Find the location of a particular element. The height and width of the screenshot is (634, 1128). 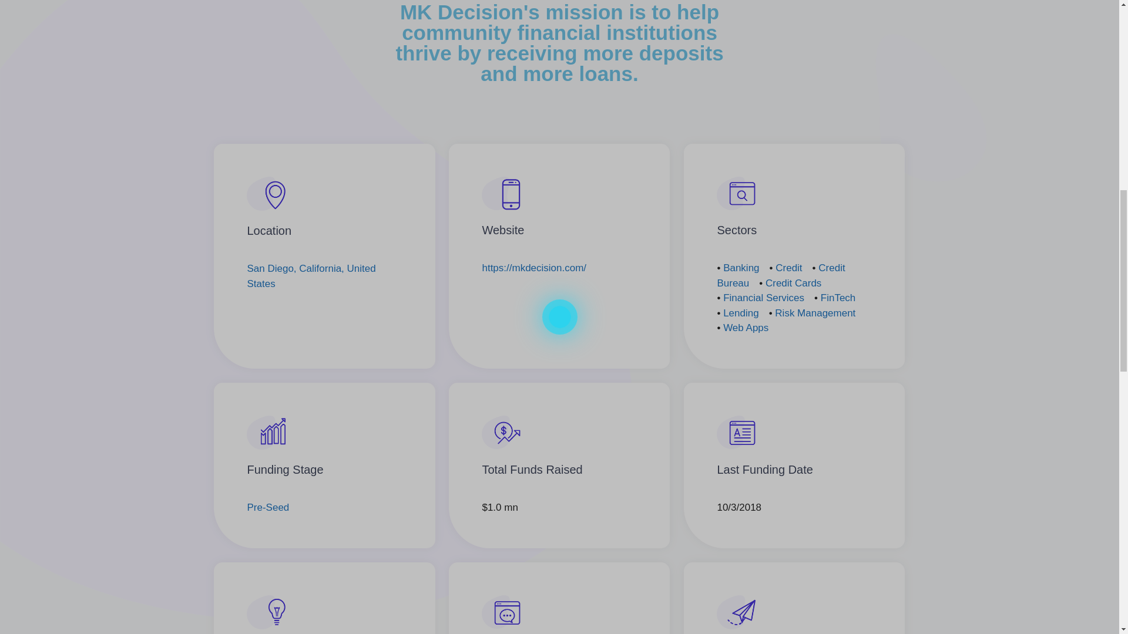

Credit Cards is located at coordinates (793, 283).